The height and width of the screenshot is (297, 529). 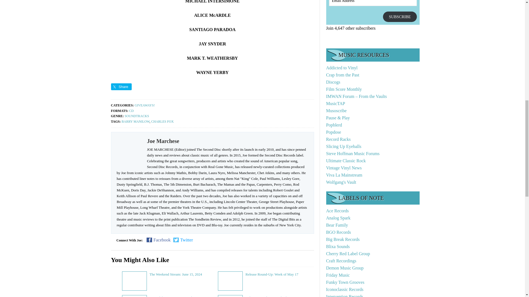 What do you see at coordinates (272, 274) in the screenshot?
I see `Permanent Link toRelease Round-Up: Week of May 17` at bounding box center [272, 274].